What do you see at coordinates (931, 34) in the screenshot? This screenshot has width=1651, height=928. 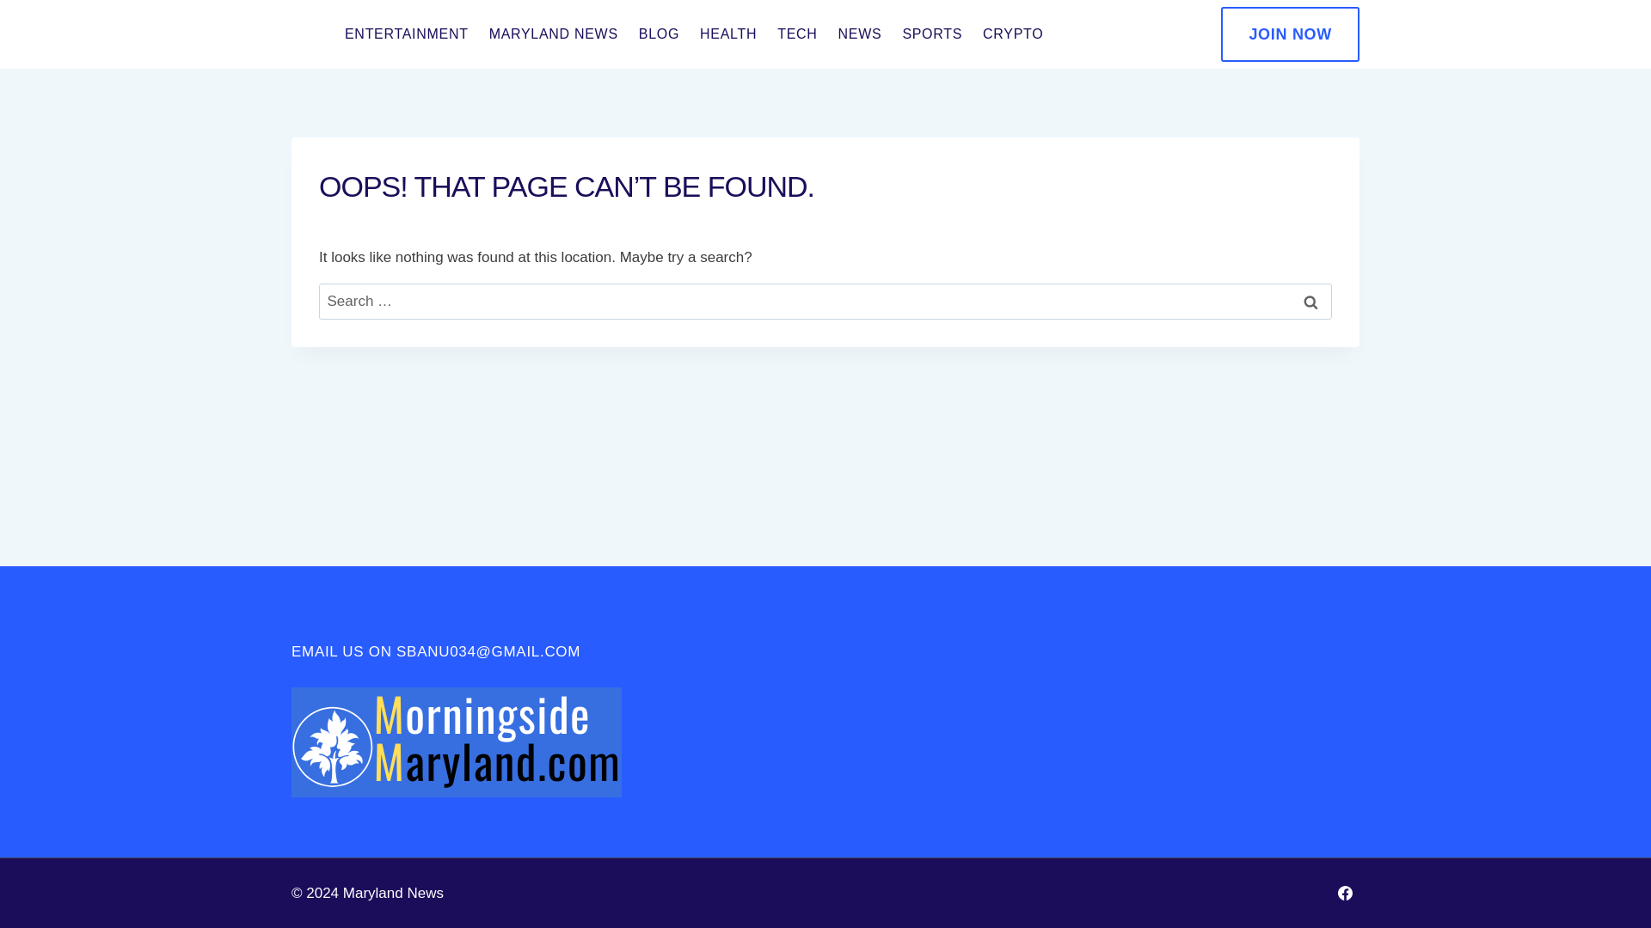 I see `SPORTS` at bounding box center [931, 34].